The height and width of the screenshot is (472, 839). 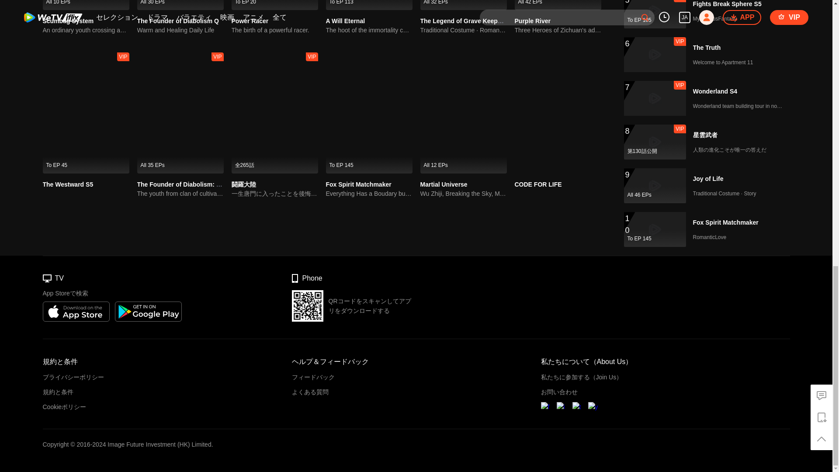 What do you see at coordinates (180, 30) in the screenshot?
I see `Warm and Healing Daily Life` at bounding box center [180, 30].